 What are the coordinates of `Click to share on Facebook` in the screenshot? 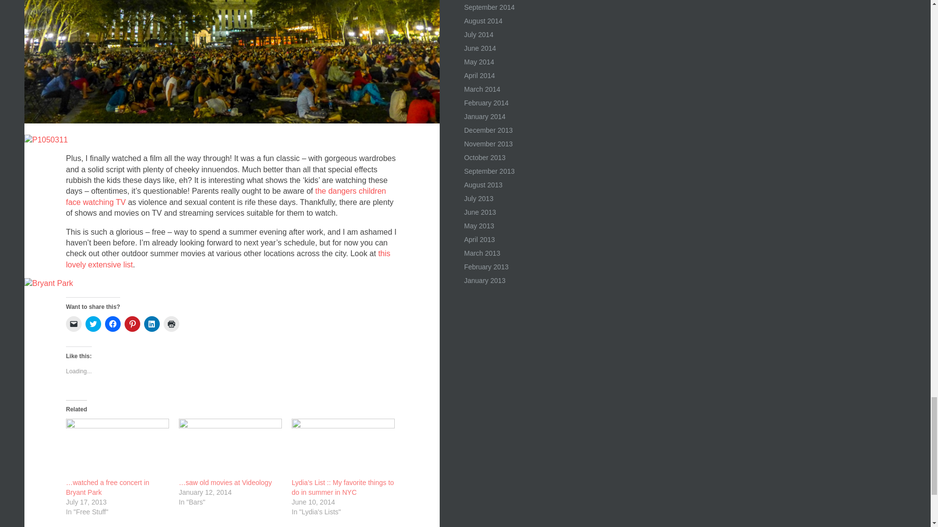 It's located at (113, 324).